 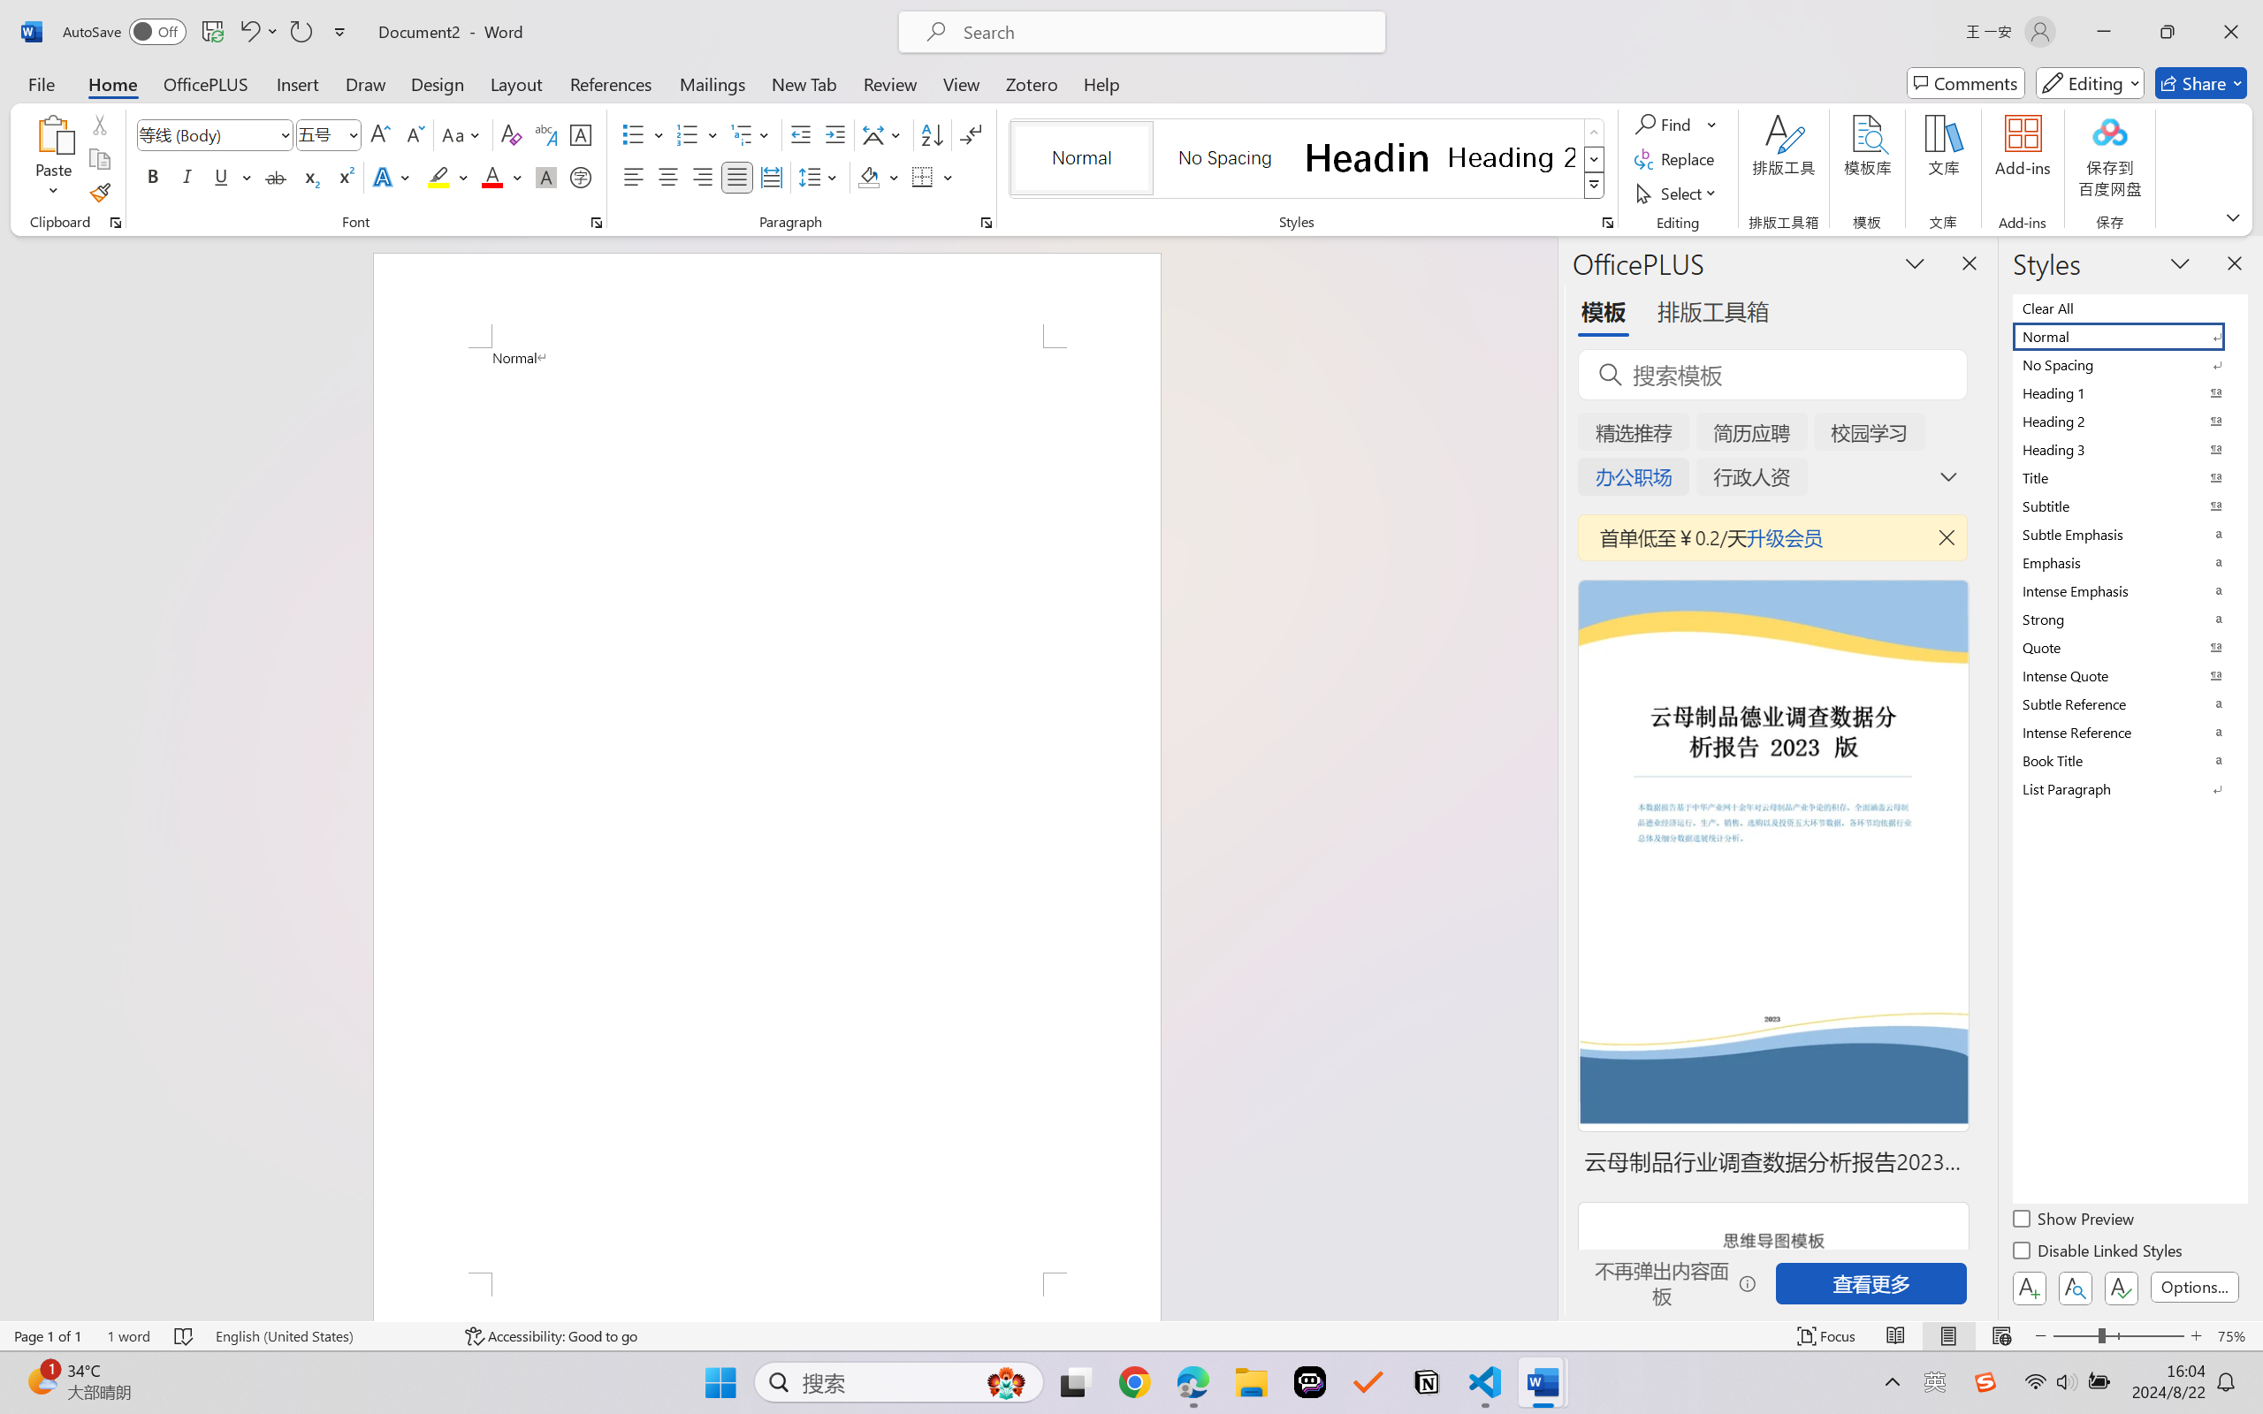 What do you see at coordinates (516, 83) in the screenshot?
I see `Layout` at bounding box center [516, 83].